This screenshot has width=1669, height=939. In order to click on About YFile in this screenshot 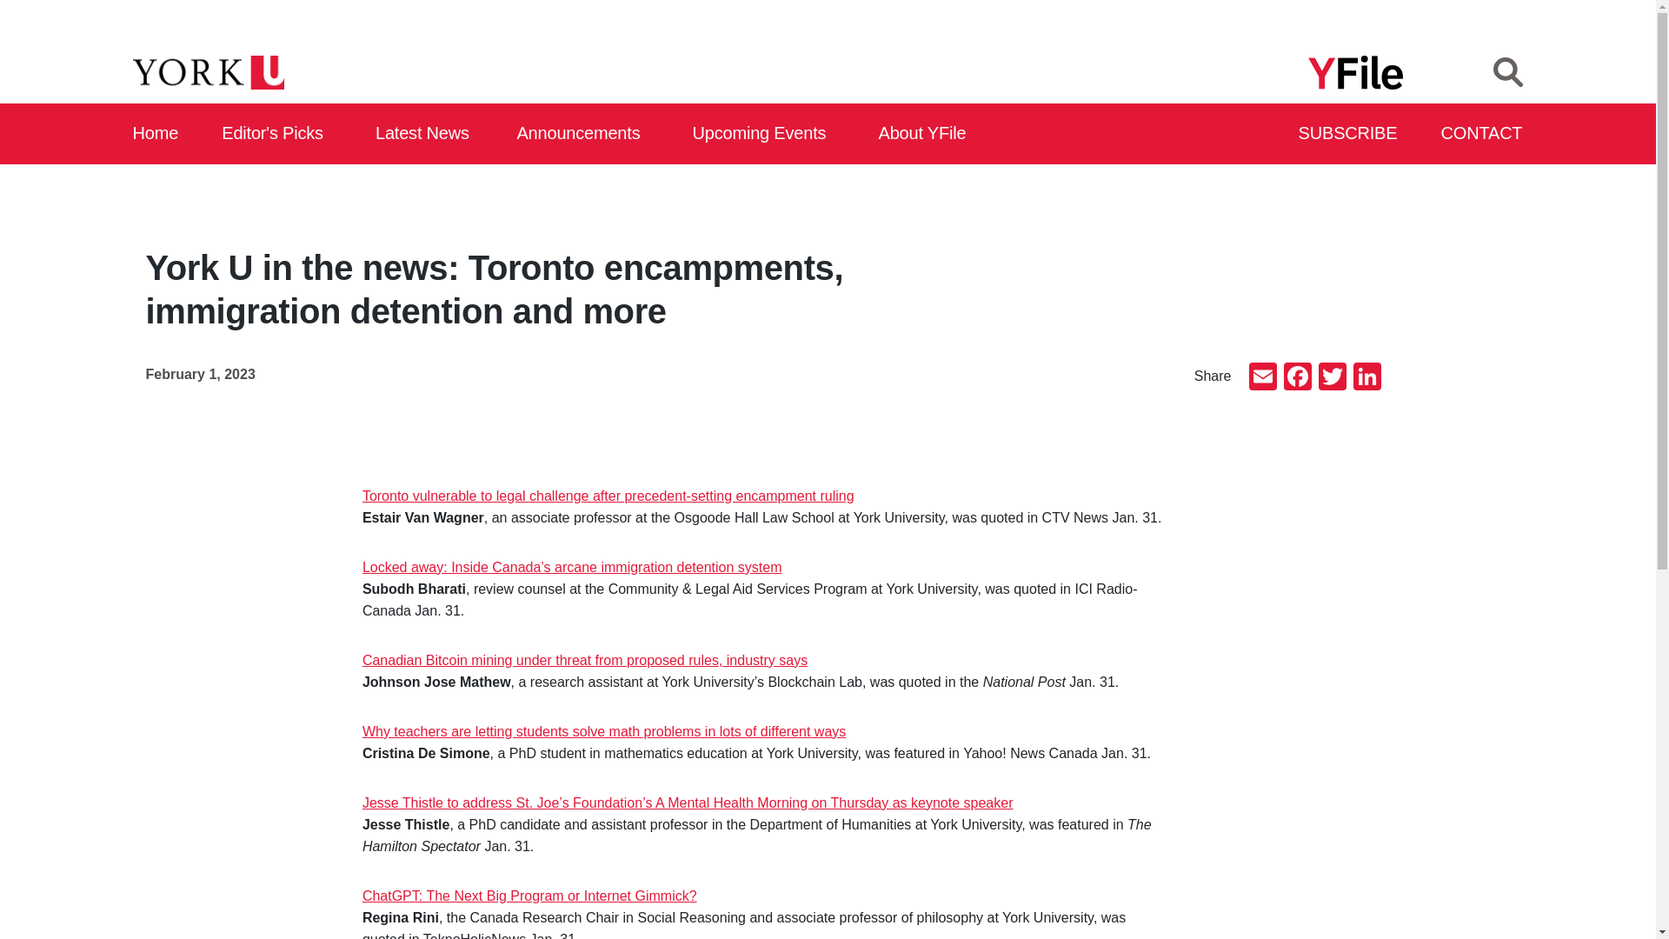, I will do `click(925, 134)`.